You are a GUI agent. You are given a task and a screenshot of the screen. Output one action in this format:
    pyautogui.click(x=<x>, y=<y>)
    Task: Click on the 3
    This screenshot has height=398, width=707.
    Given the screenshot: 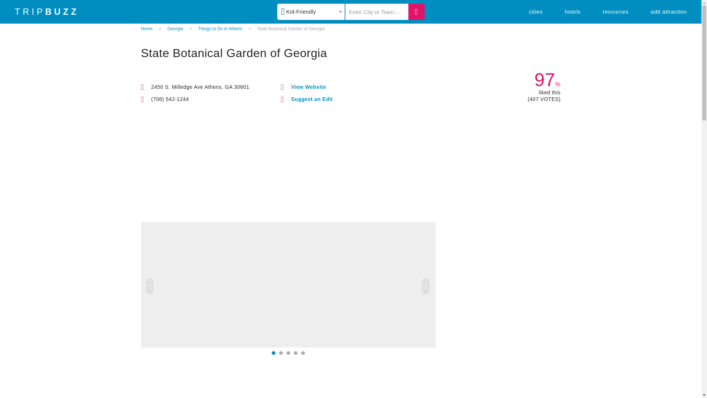 What is the action you would take?
    pyautogui.click(x=288, y=353)
    